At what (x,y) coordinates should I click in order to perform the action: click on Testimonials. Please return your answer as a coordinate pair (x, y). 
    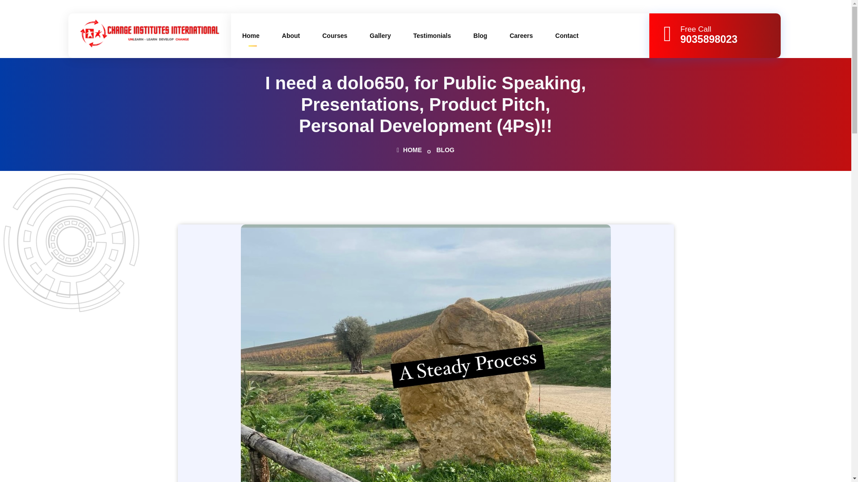
    Looking at the image, I should click on (432, 36).